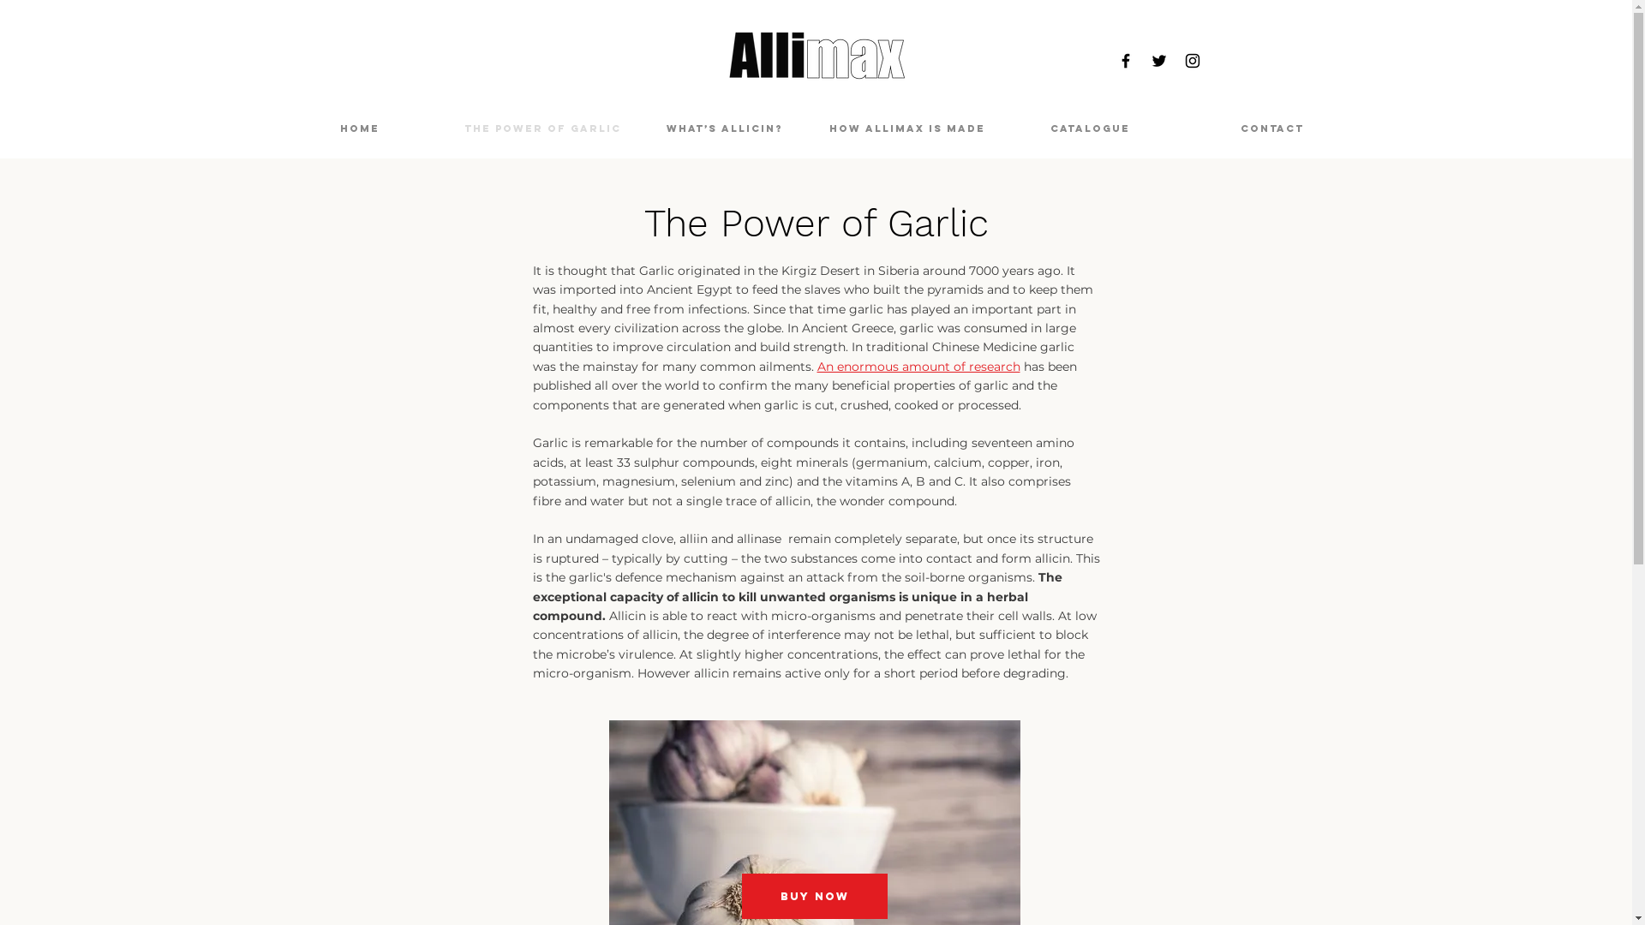 This screenshot has height=925, width=1645. What do you see at coordinates (1090, 128) in the screenshot?
I see `CATALOGUE` at bounding box center [1090, 128].